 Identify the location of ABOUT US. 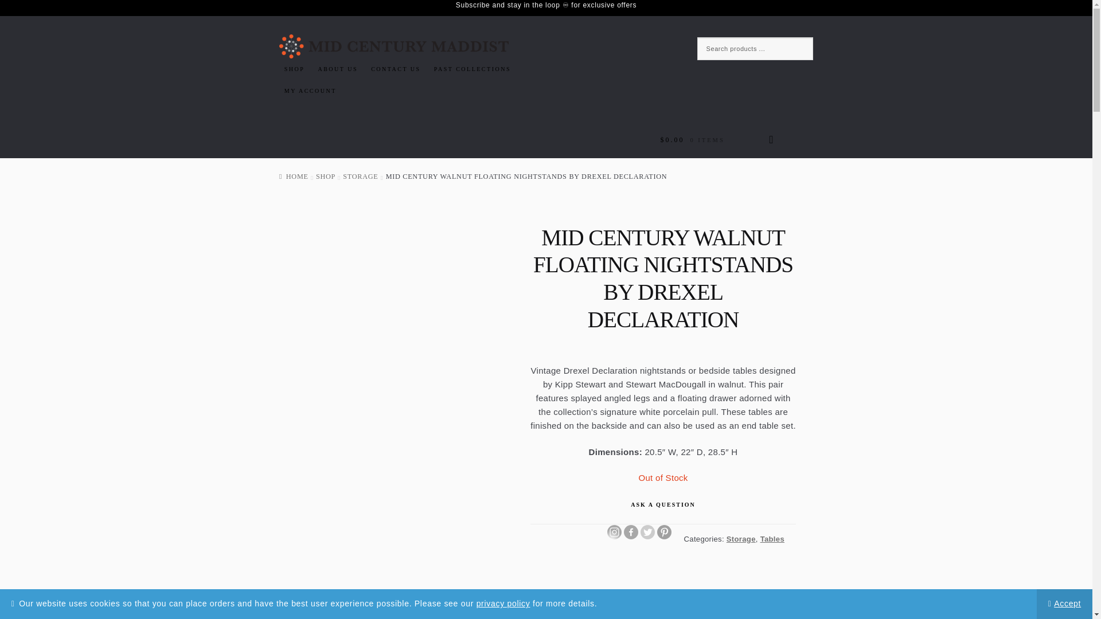
(338, 69).